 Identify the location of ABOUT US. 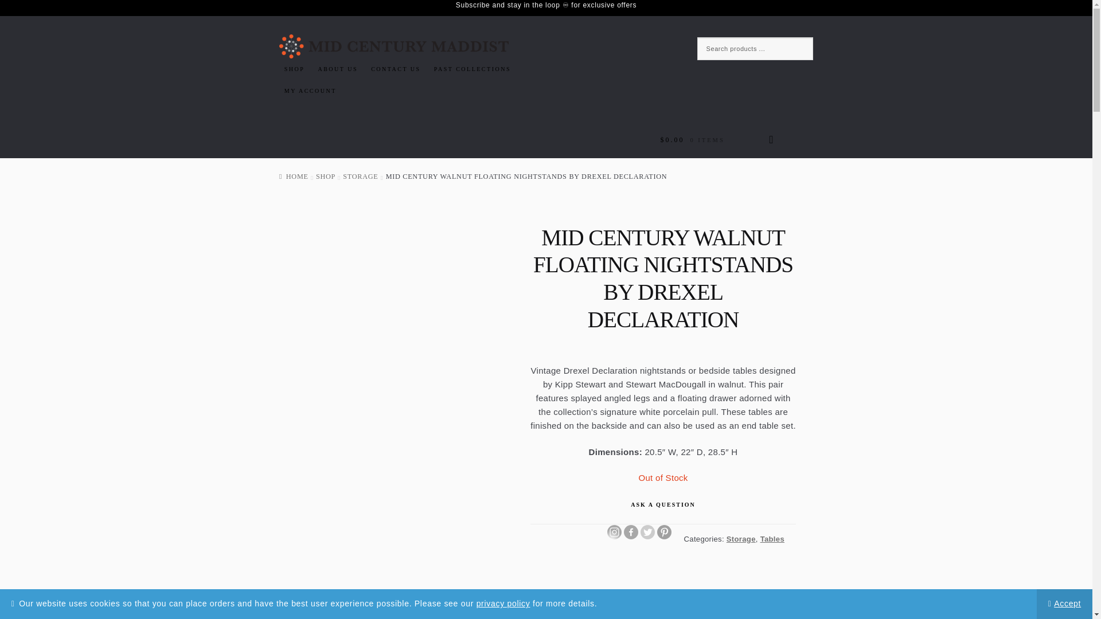
(338, 69).